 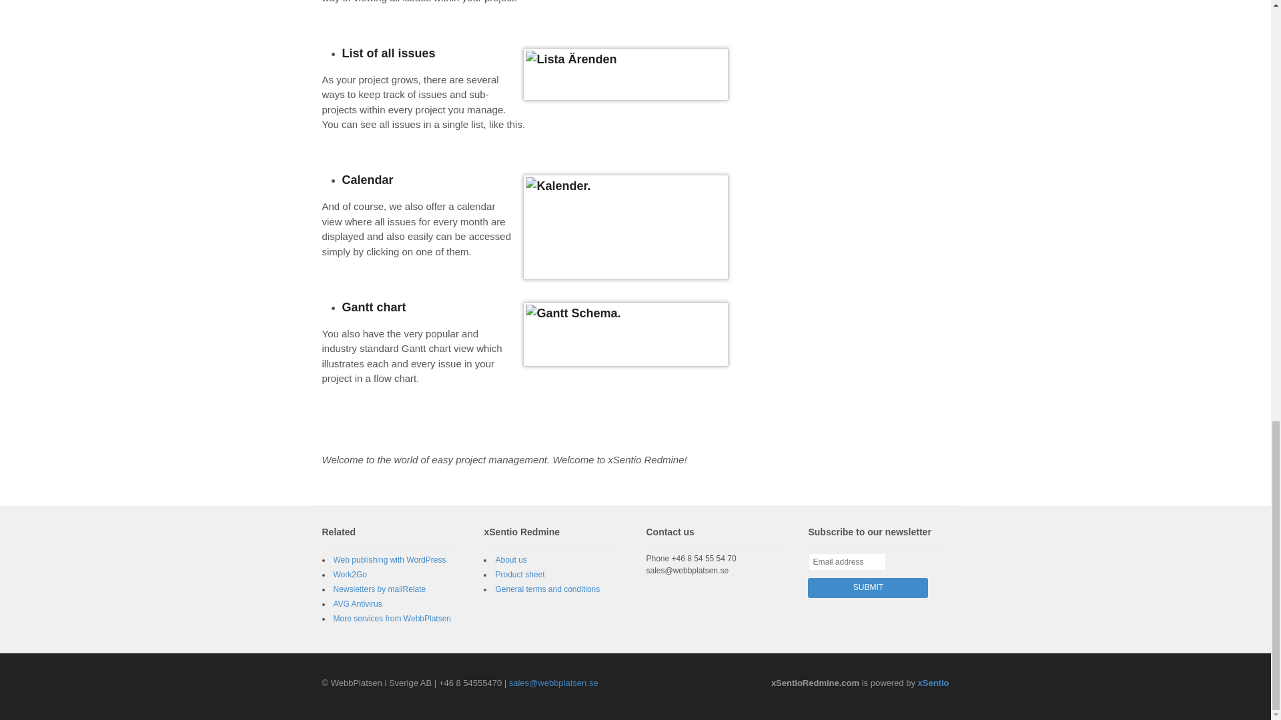 What do you see at coordinates (390, 559) in the screenshot?
I see `Web publishing with WordPress` at bounding box center [390, 559].